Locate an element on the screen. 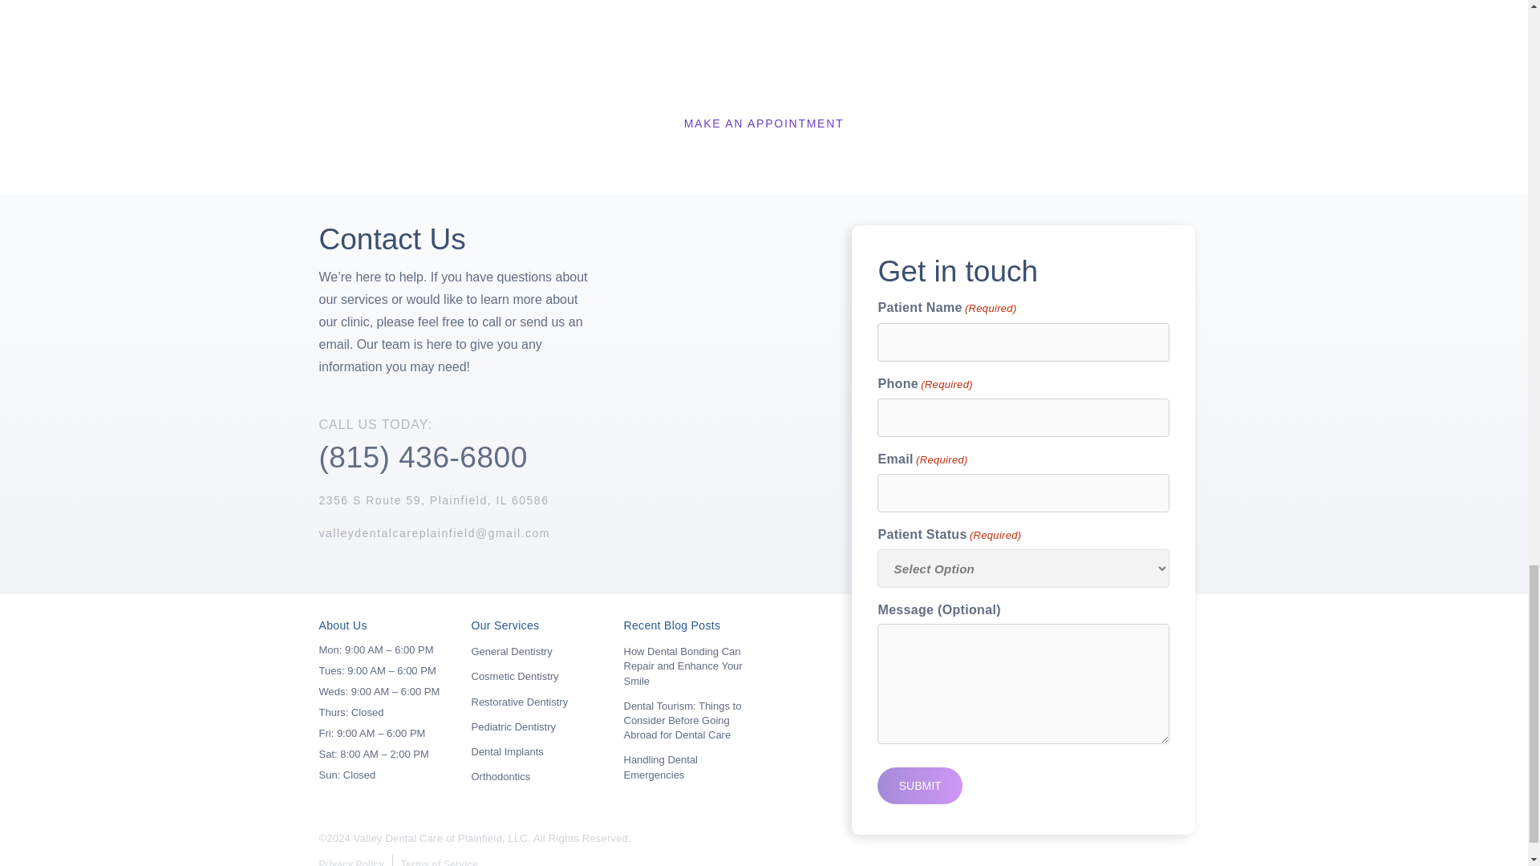  General Dentistry is located at coordinates (512, 651).